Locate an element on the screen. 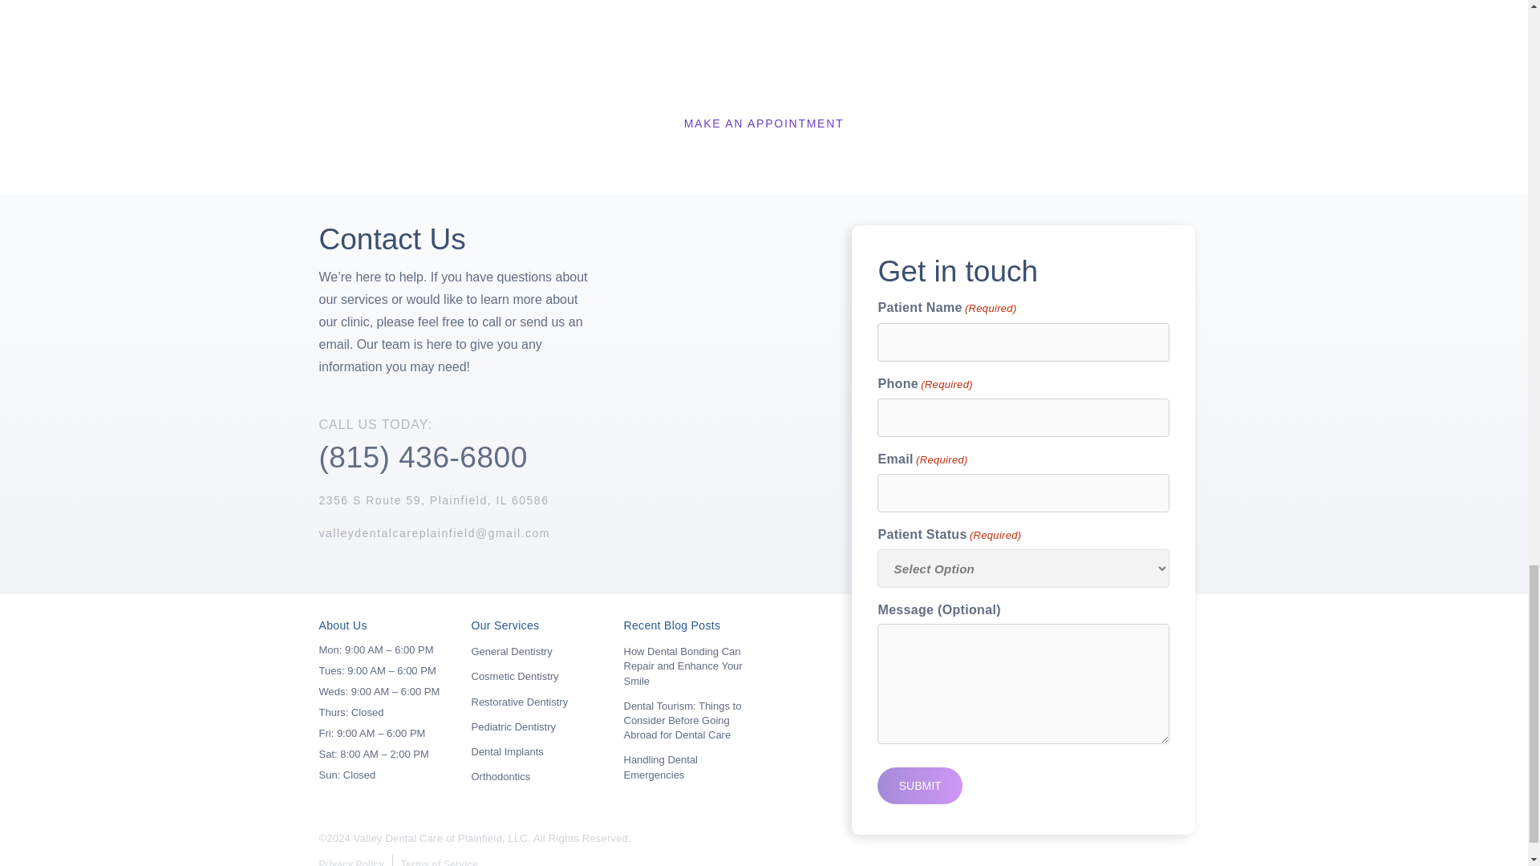  General Dentistry is located at coordinates (512, 651).